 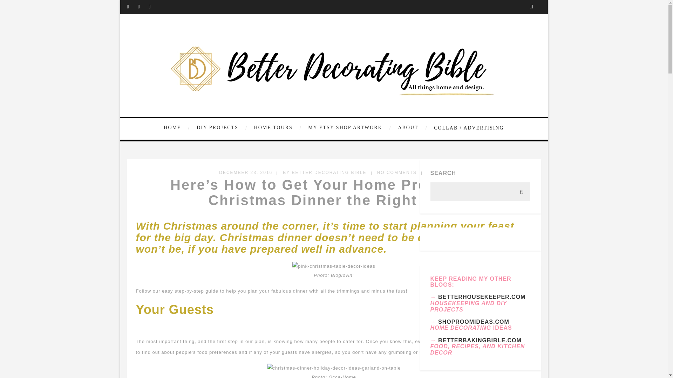 I want to click on HOME, so click(x=177, y=128).